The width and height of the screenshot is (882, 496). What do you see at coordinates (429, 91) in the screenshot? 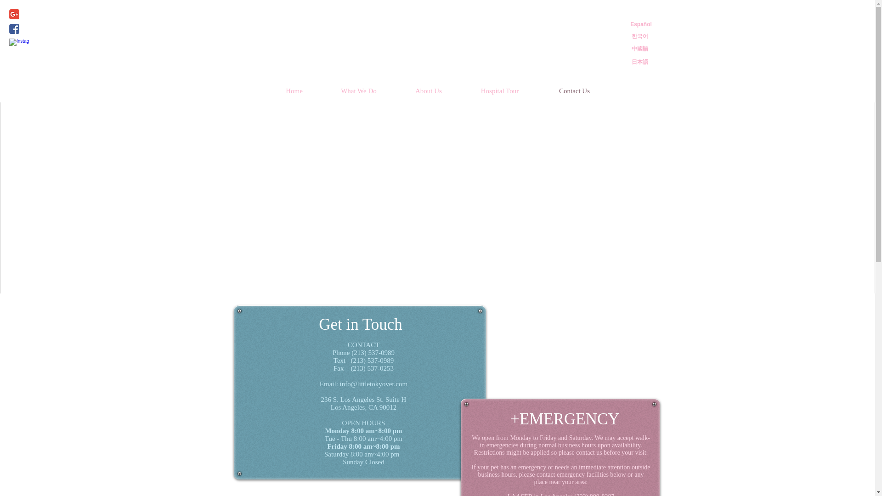
I see `About Us` at bounding box center [429, 91].